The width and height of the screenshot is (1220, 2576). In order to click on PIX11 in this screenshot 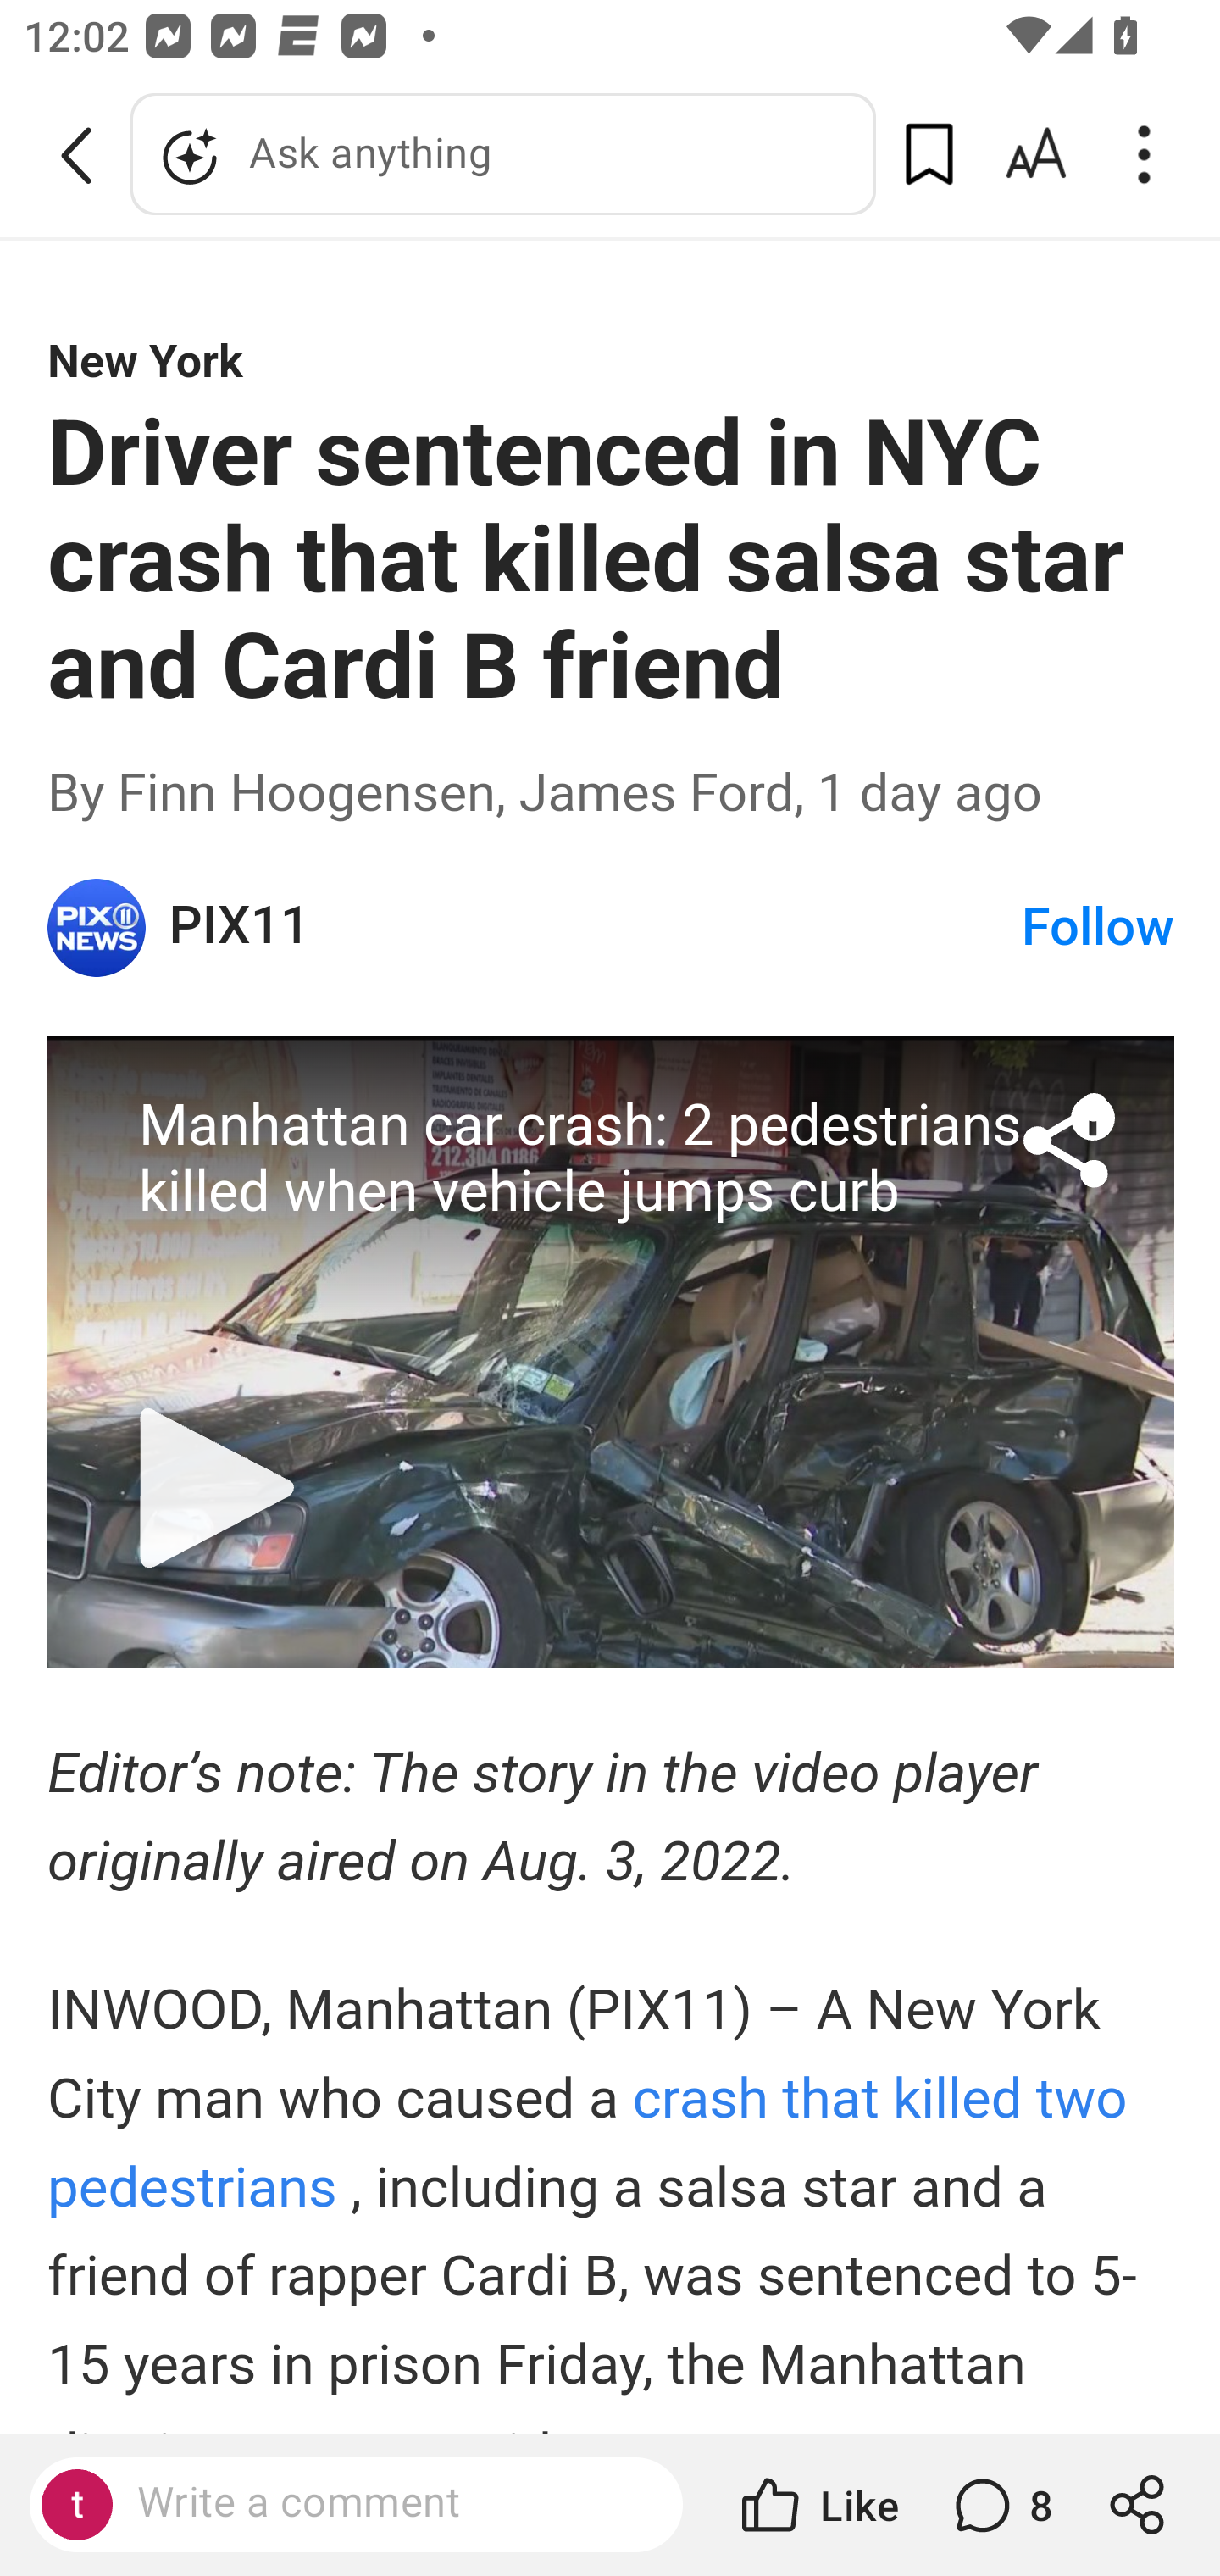, I will do `click(98, 929)`.